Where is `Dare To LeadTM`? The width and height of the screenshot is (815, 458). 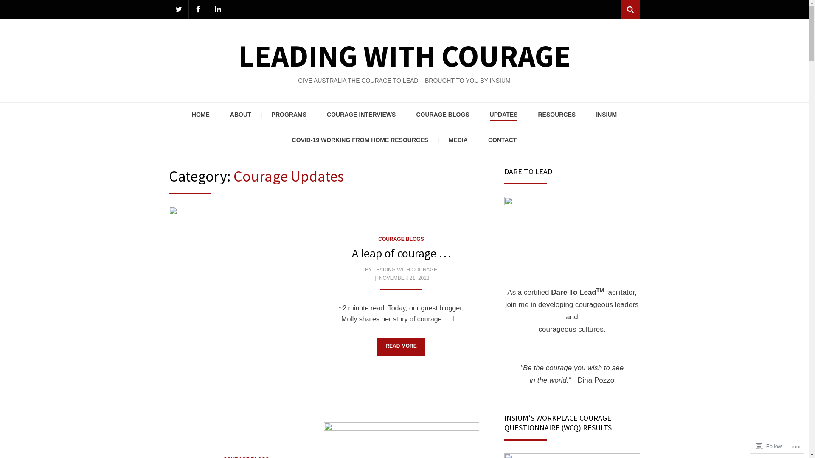 Dare To LeadTM is located at coordinates (577, 293).